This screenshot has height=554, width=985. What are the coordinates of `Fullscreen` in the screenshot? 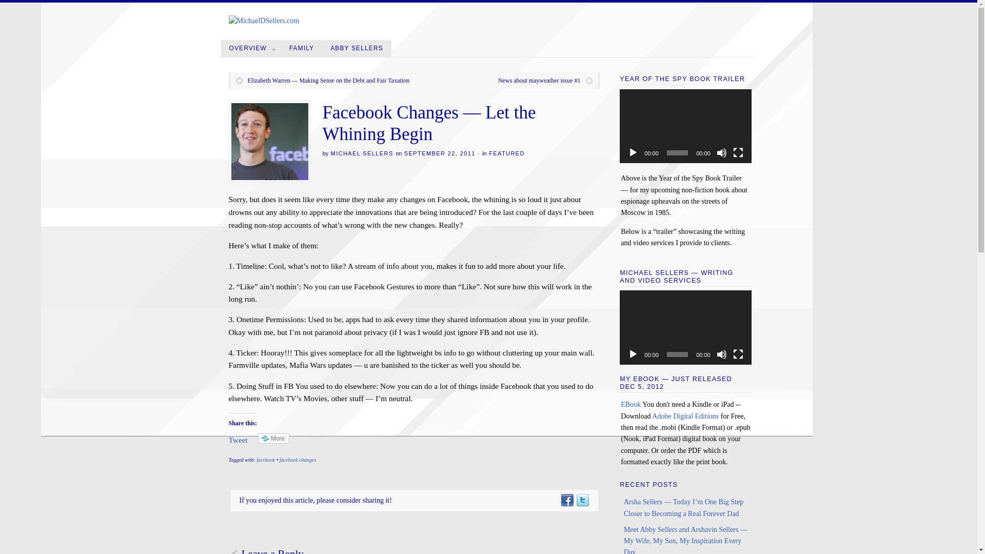 It's located at (738, 153).